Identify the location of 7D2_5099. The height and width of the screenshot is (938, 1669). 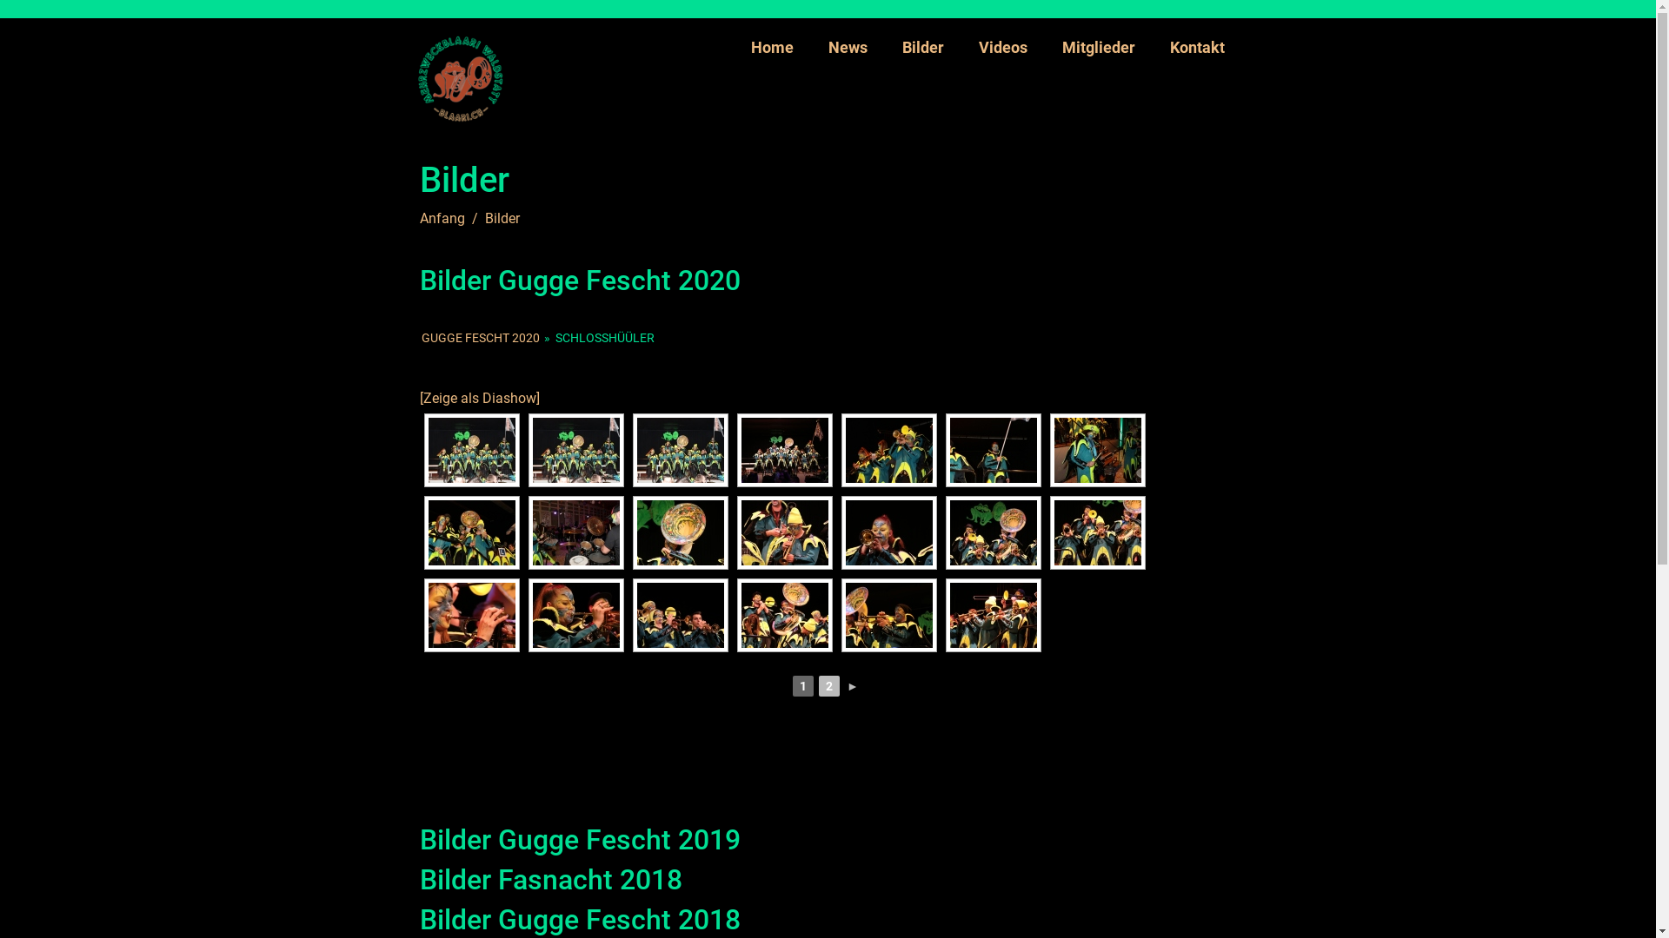
(784, 615).